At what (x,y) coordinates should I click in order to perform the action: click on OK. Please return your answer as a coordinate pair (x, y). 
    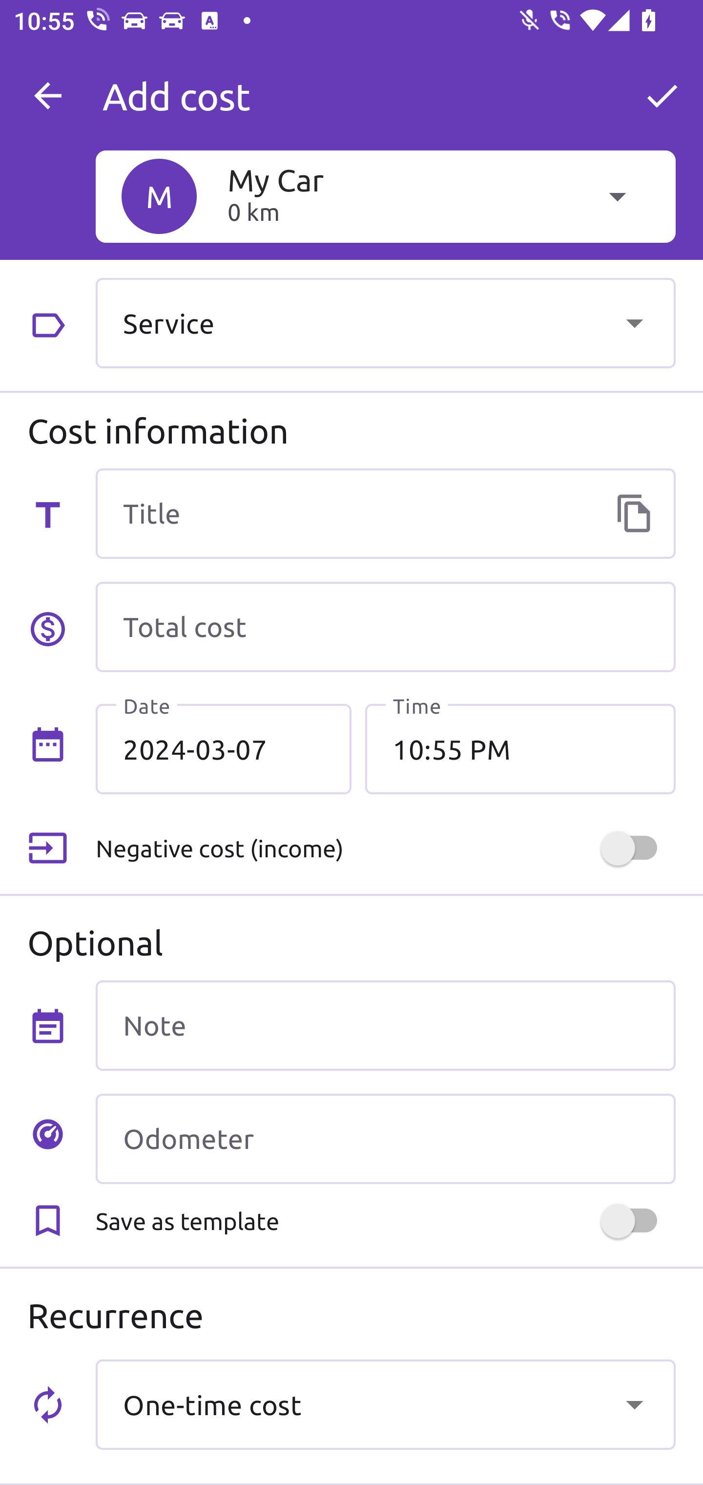
    Looking at the image, I should click on (662, 96).